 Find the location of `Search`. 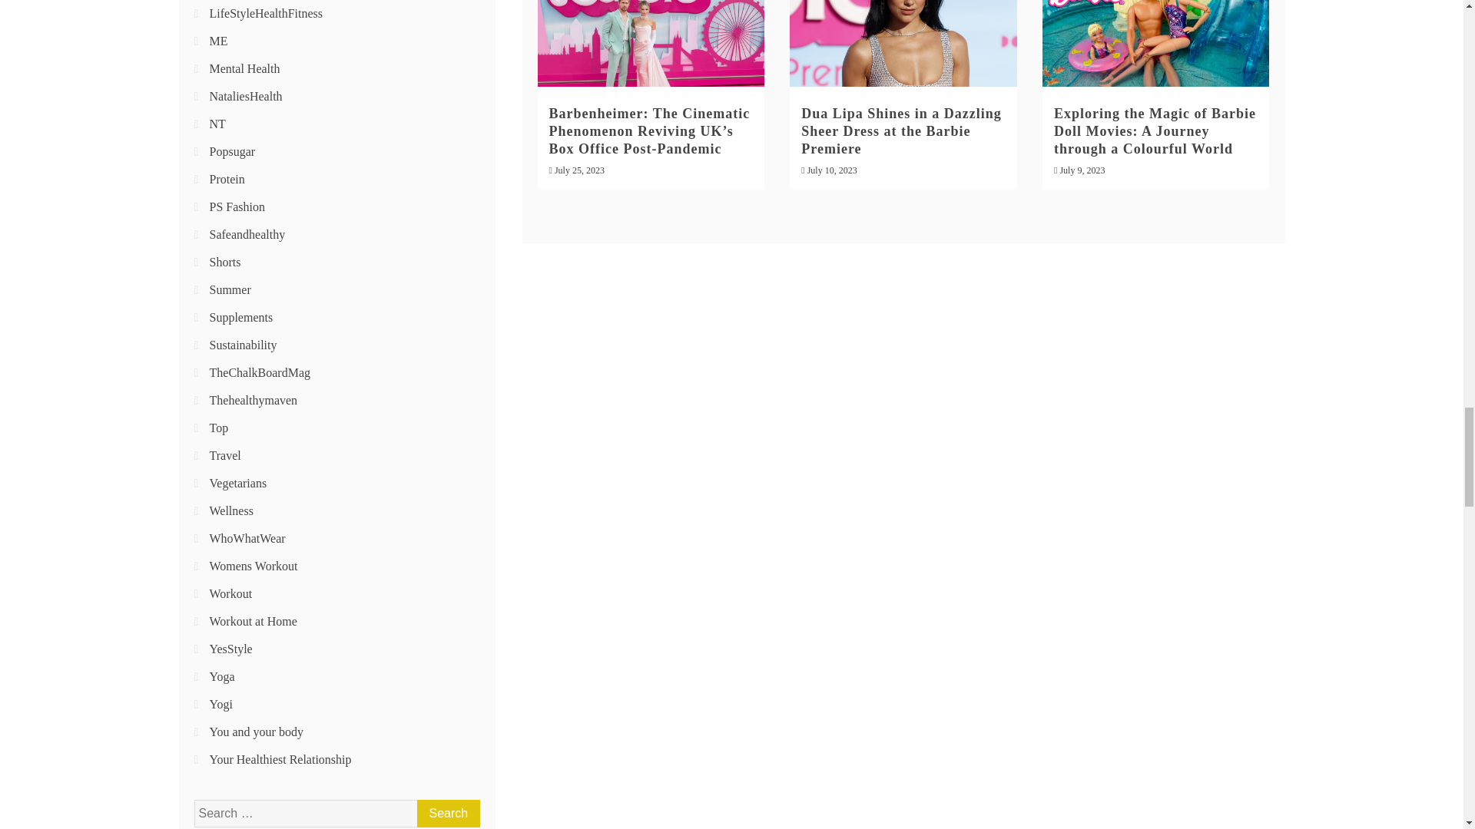

Search is located at coordinates (447, 814).